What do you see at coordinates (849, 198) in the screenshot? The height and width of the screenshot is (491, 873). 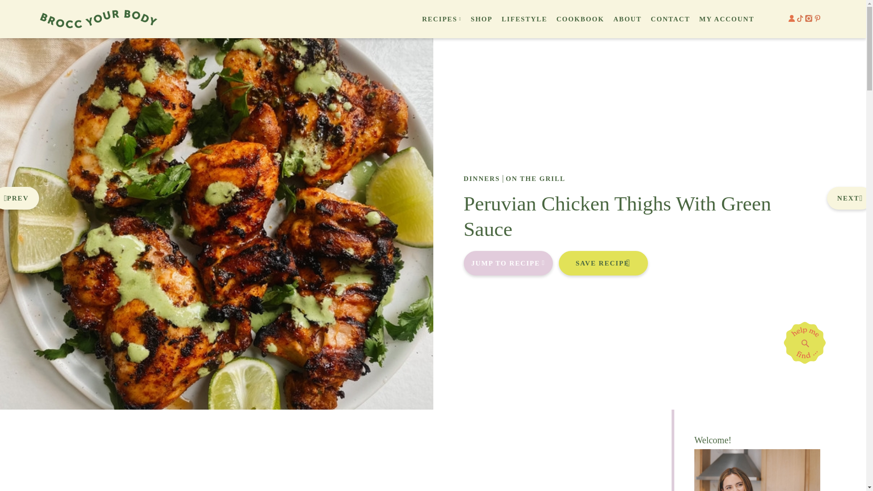 I see `NEXT` at bounding box center [849, 198].